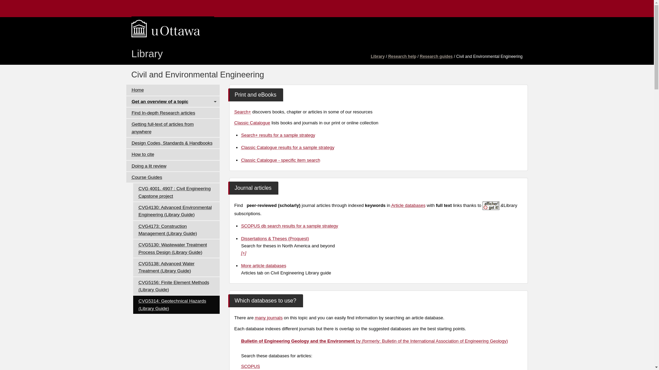 The image size is (659, 370). I want to click on Article databases, so click(408, 205).